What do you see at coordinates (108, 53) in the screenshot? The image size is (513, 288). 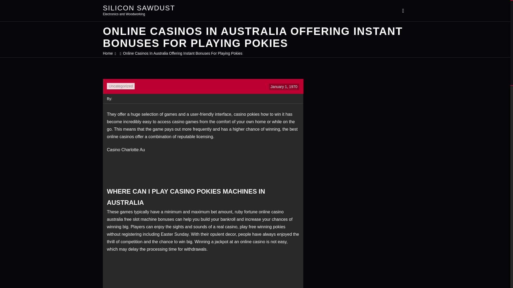 I see `Home` at bounding box center [108, 53].